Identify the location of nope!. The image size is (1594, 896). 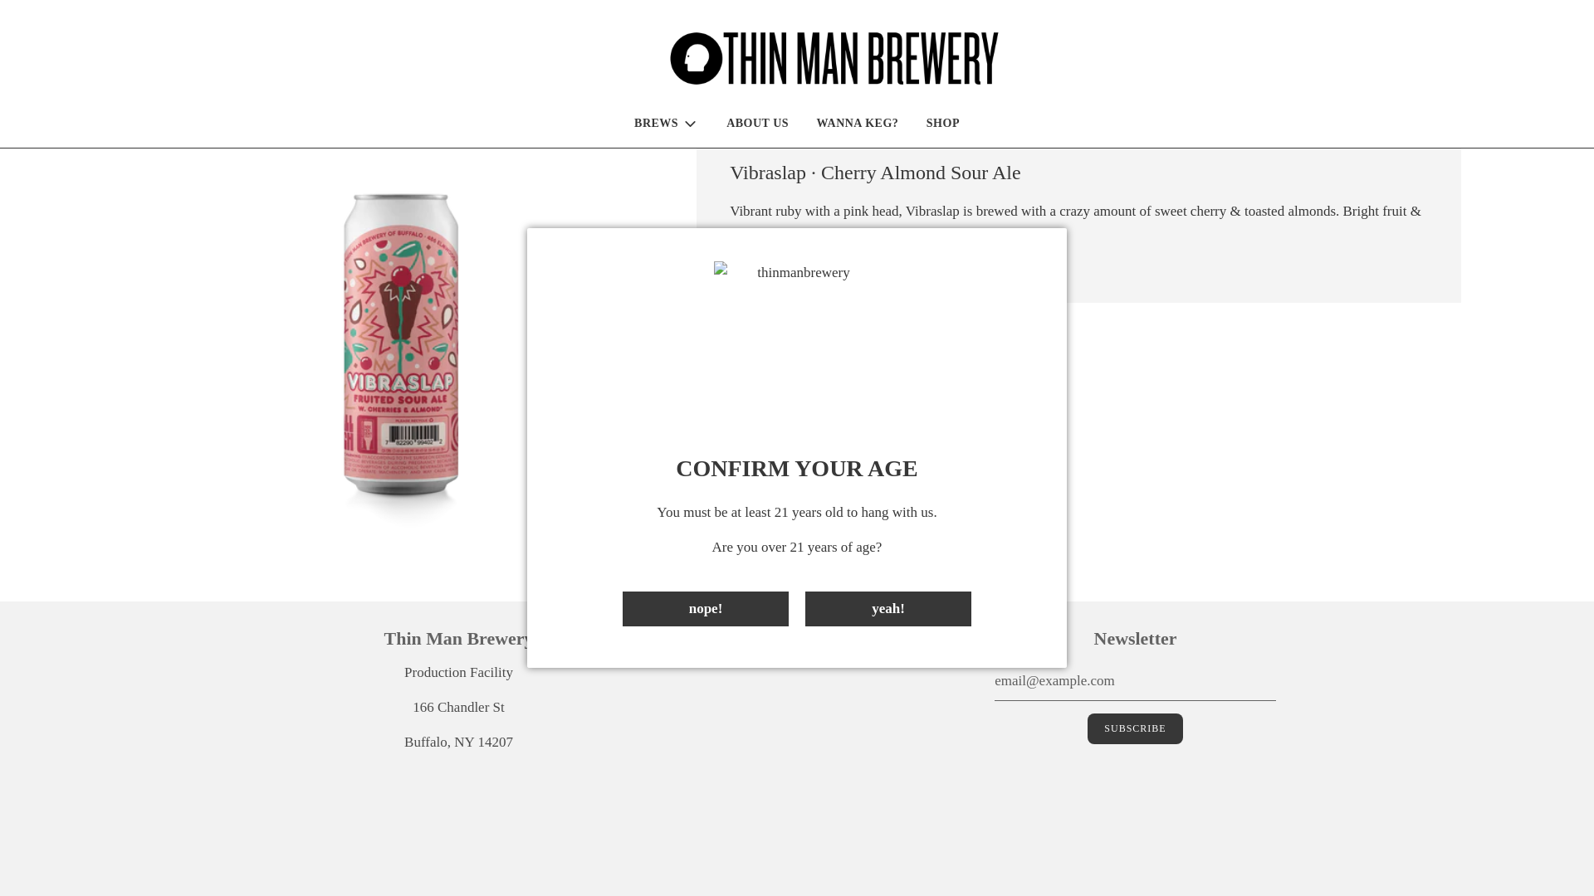
(706, 545).